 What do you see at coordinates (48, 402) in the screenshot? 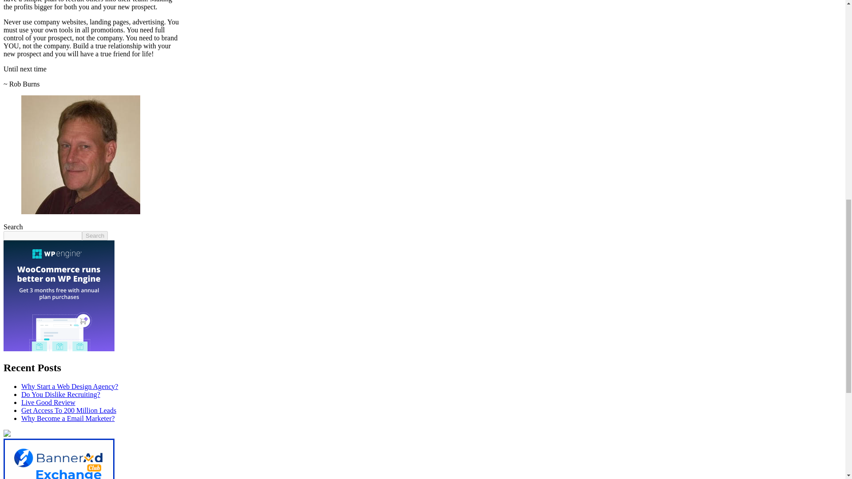
I see `Live Good Review` at bounding box center [48, 402].